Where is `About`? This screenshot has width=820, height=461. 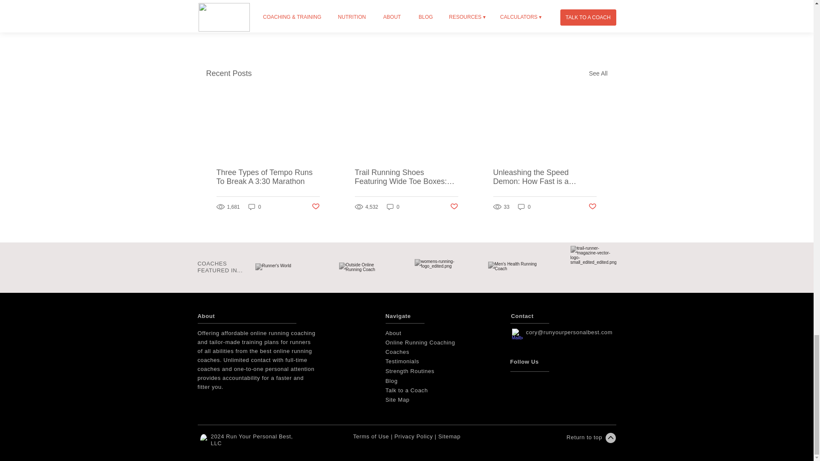
About is located at coordinates (393, 333).